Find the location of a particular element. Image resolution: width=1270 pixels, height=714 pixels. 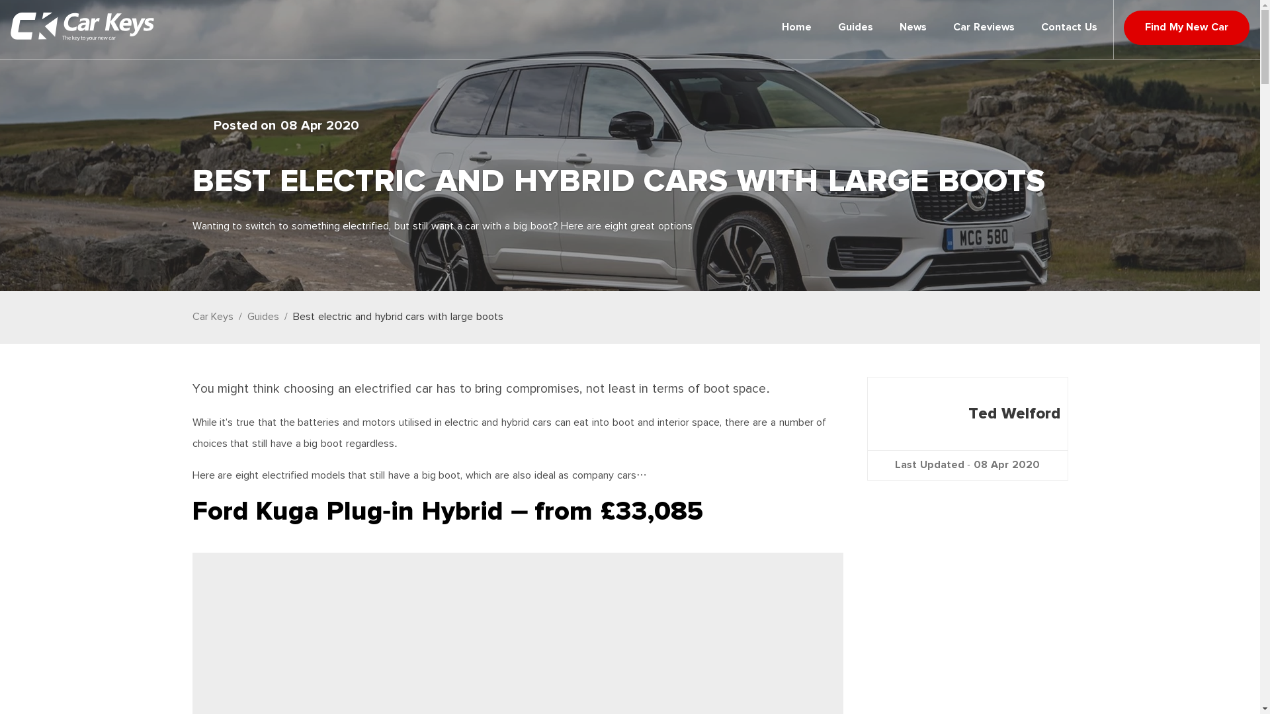

Car Keys is located at coordinates (212, 317).